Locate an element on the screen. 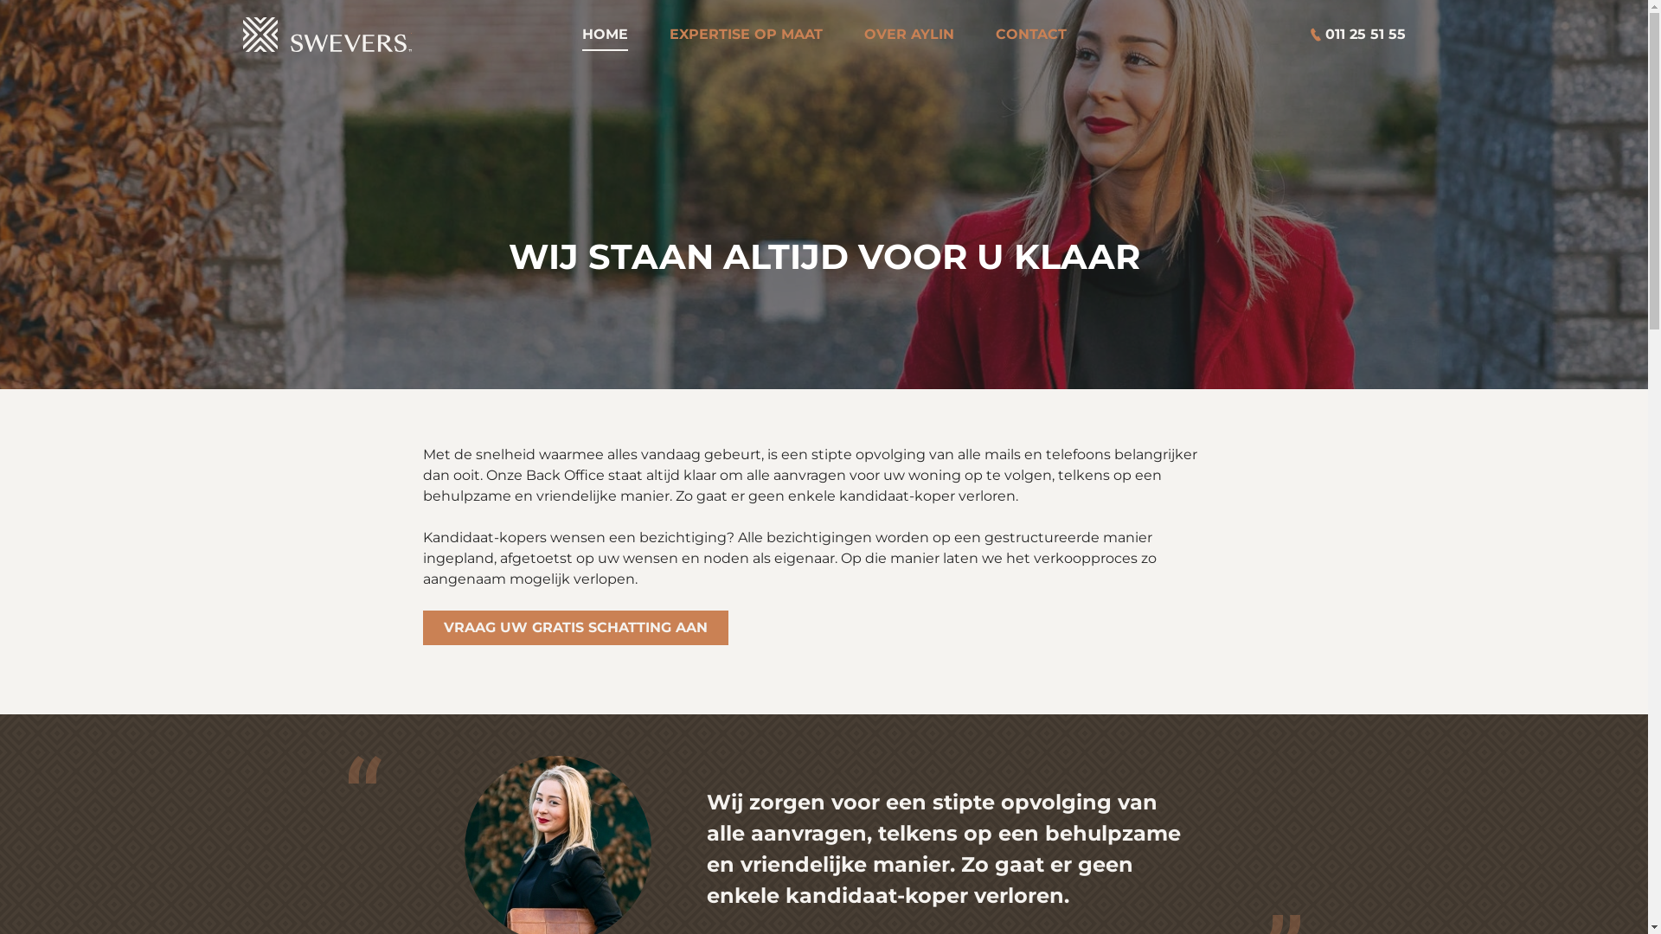 The height and width of the screenshot is (934, 1661). HOME is located at coordinates (604, 35).